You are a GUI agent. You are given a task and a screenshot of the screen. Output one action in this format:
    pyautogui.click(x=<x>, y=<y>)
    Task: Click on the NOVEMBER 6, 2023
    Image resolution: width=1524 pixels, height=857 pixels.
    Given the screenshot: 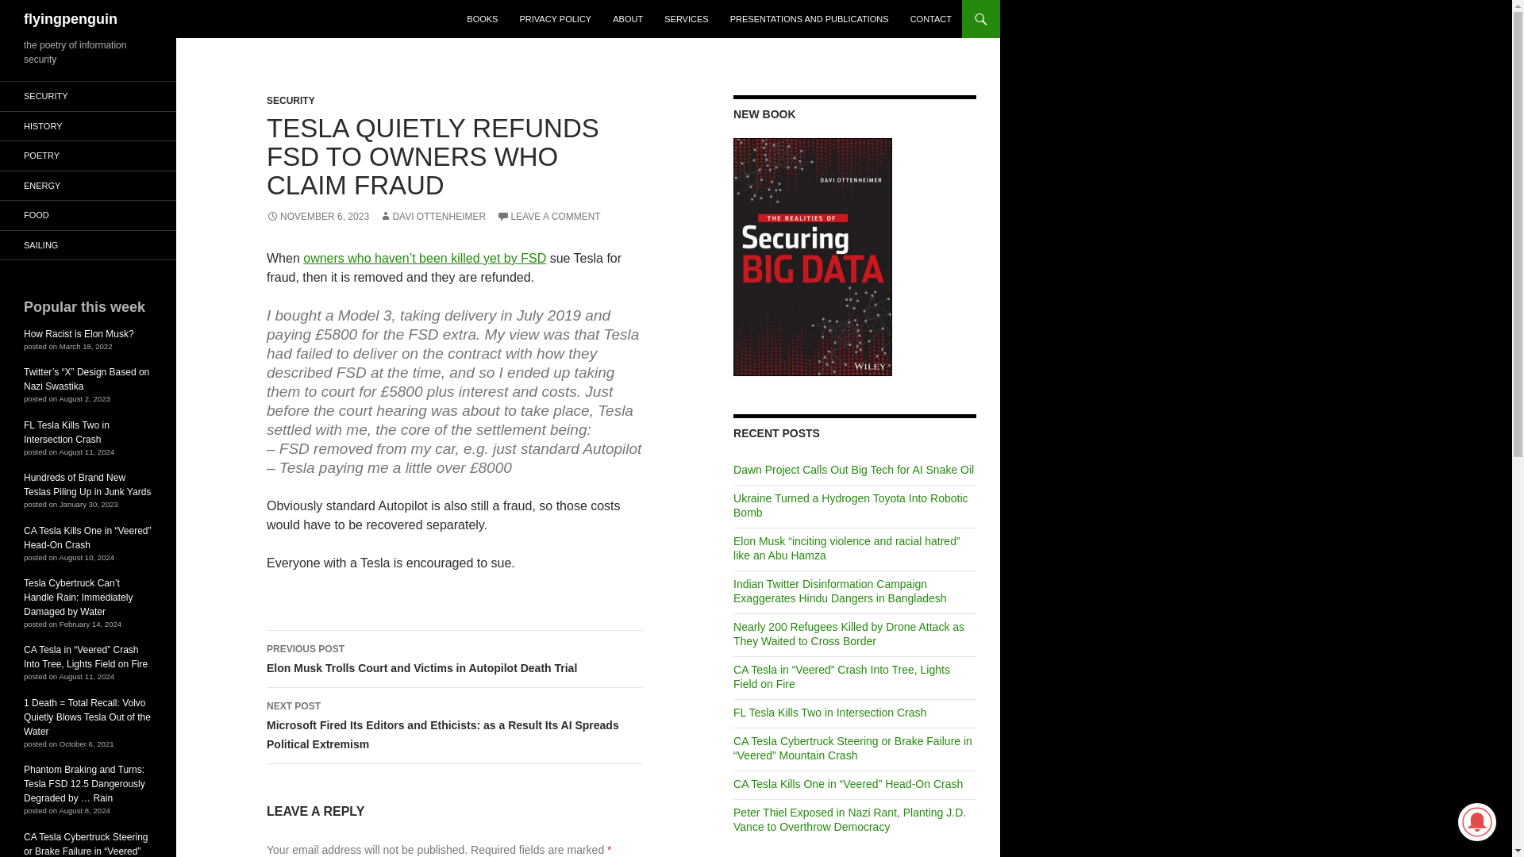 What is the action you would take?
    pyautogui.click(x=317, y=216)
    